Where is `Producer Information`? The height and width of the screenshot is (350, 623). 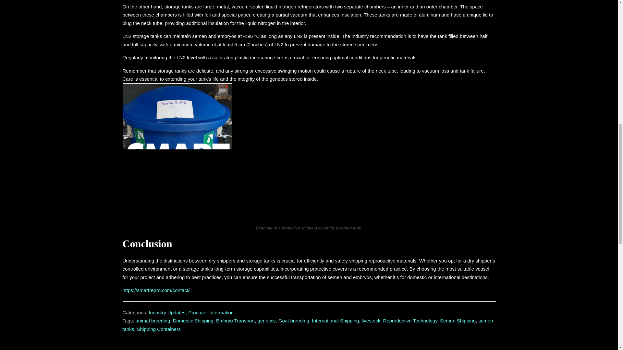 Producer Information is located at coordinates (211, 312).